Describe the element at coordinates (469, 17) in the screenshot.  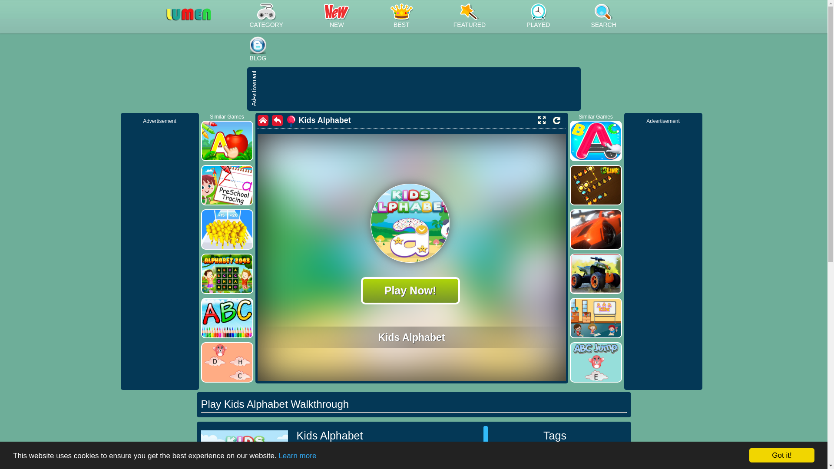
I see `FEATURED` at that location.